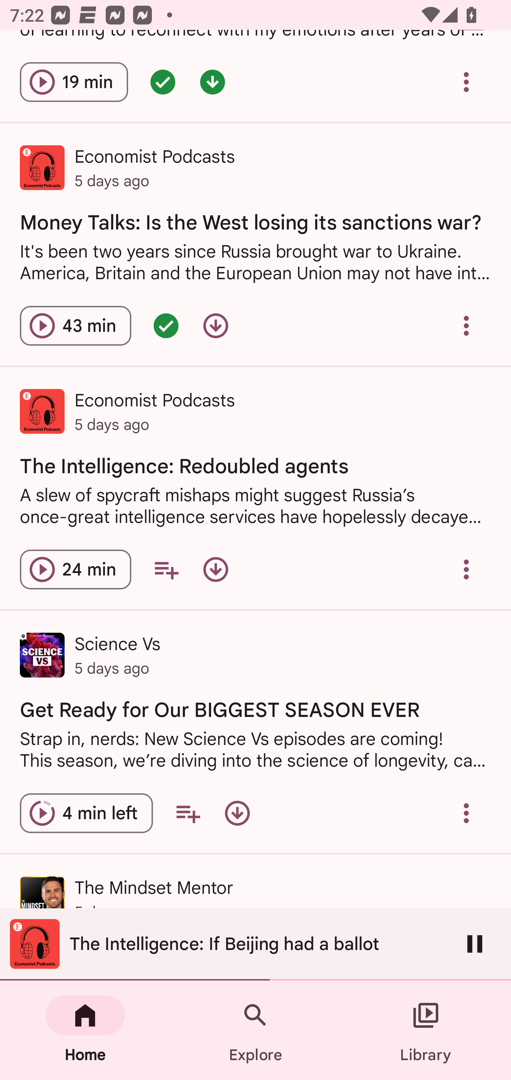  Describe the element at coordinates (188, 813) in the screenshot. I see `Add to your queue` at that location.